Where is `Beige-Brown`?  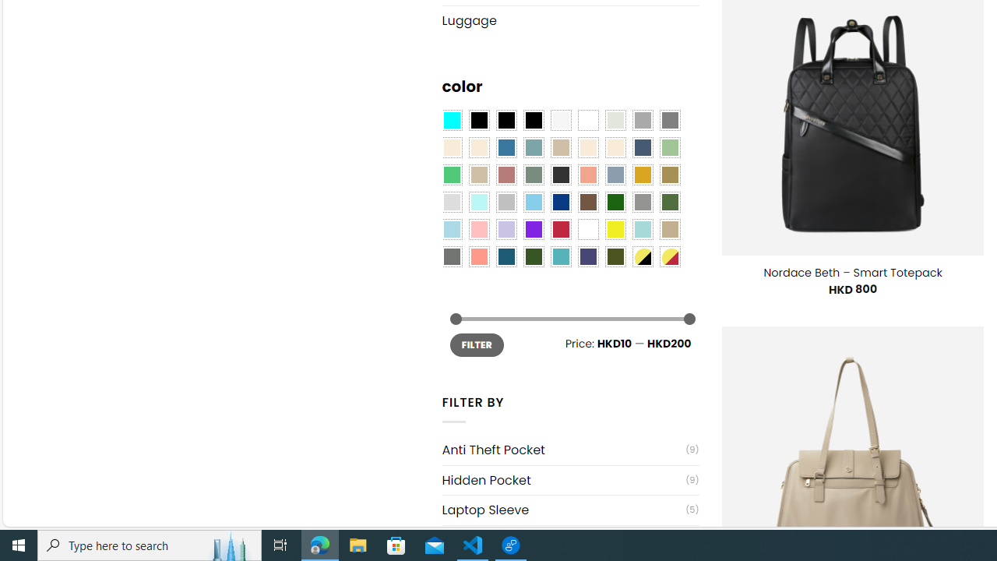
Beige-Brown is located at coordinates (478, 148).